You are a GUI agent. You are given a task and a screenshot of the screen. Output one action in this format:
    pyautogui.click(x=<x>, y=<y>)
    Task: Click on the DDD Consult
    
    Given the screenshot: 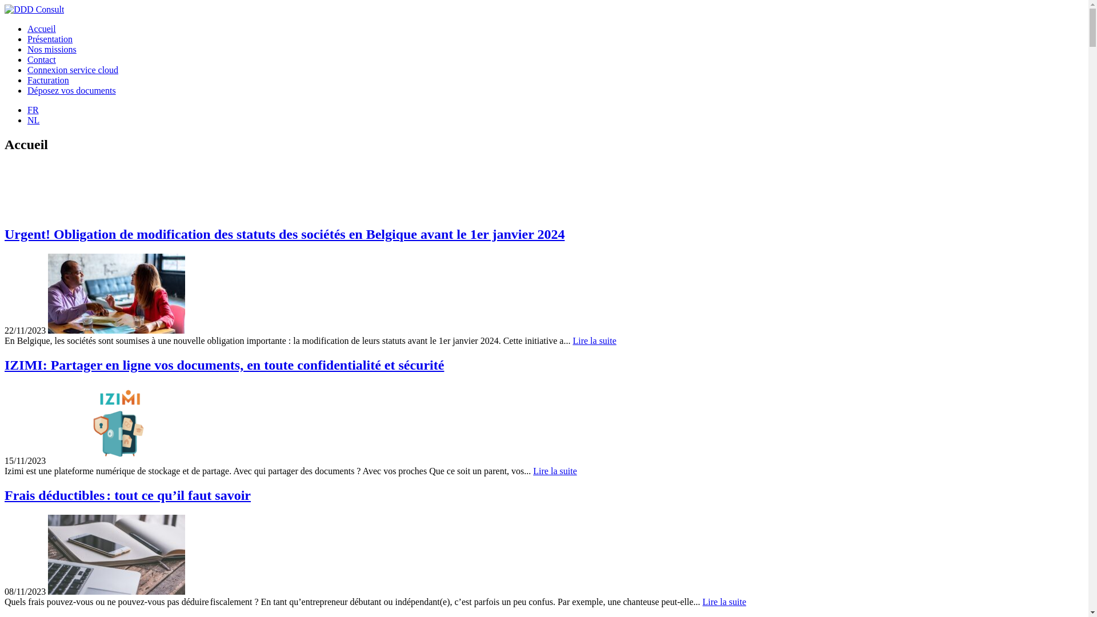 What is the action you would take?
    pyautogui.click(x=34, y=9)
    